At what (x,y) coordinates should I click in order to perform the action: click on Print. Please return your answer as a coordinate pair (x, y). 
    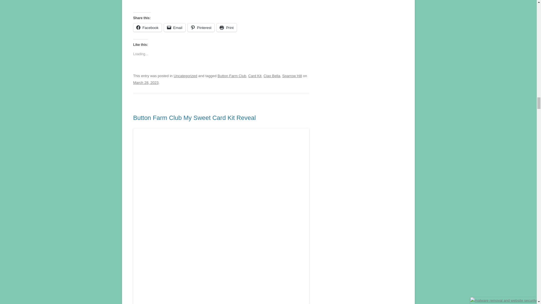
    Looking at the image, I should click on (227, 28).